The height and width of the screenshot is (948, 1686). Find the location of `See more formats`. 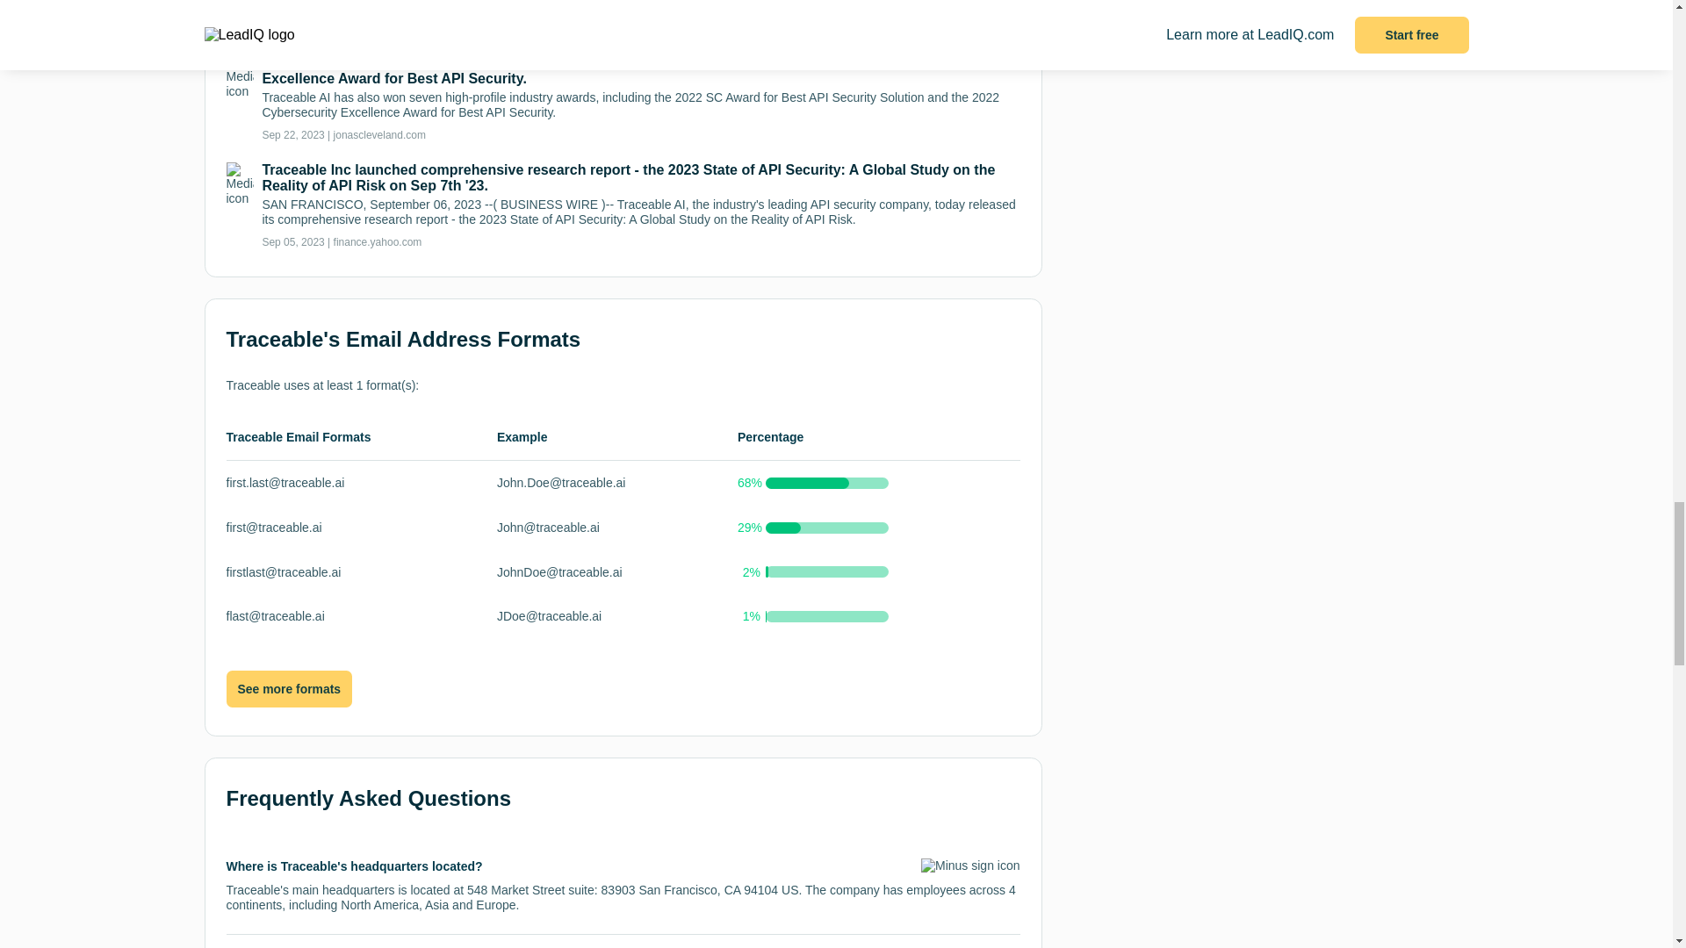

See more formats is located at coordinates (289, 689).